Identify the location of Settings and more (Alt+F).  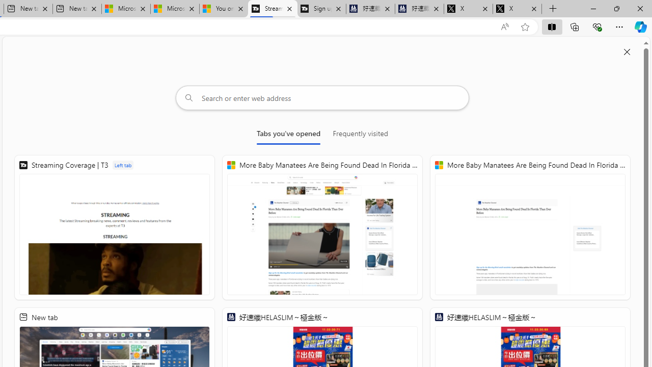
(619, 27).